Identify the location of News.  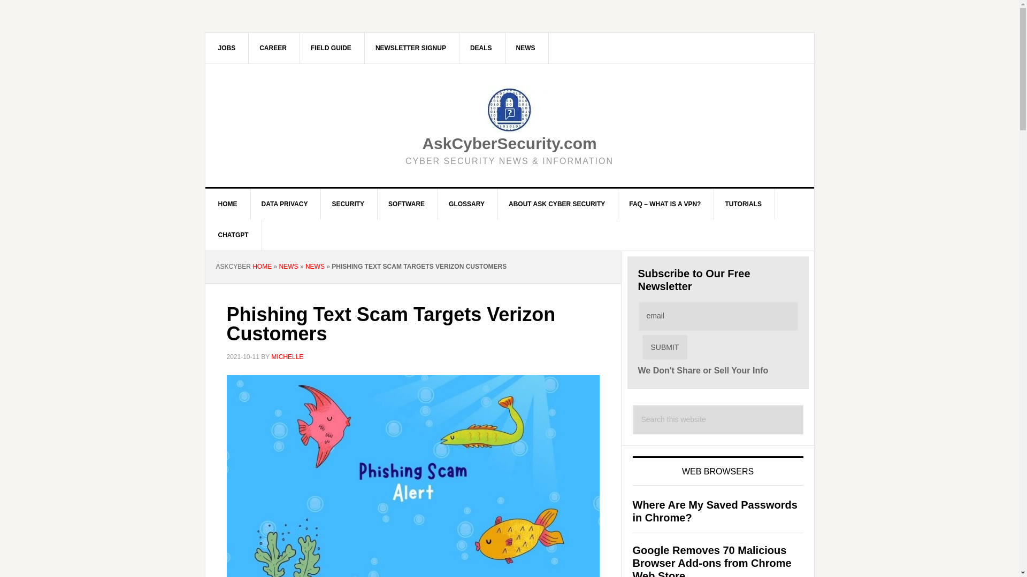
(525, 48).